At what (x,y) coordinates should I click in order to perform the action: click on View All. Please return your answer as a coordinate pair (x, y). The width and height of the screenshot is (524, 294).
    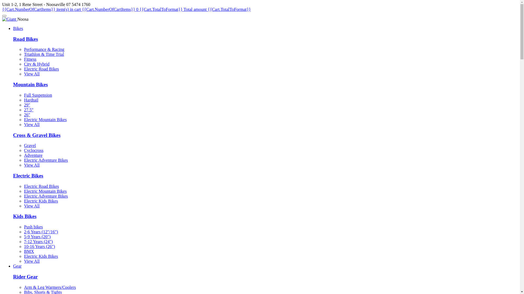
    Looking at the image, I should click on (32, 74).